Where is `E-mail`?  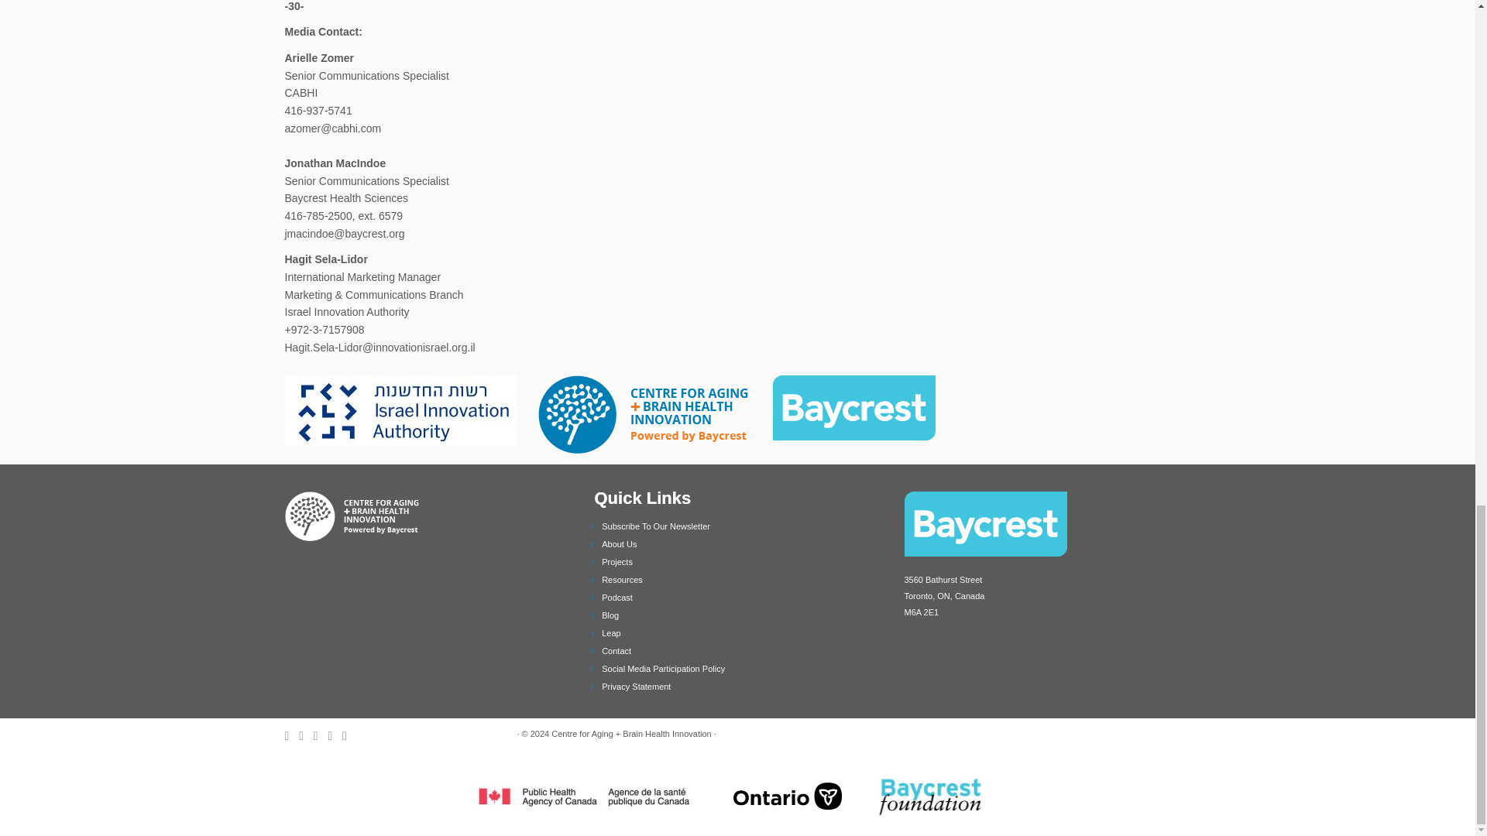
E-mail is located at coordinates (293, 735).